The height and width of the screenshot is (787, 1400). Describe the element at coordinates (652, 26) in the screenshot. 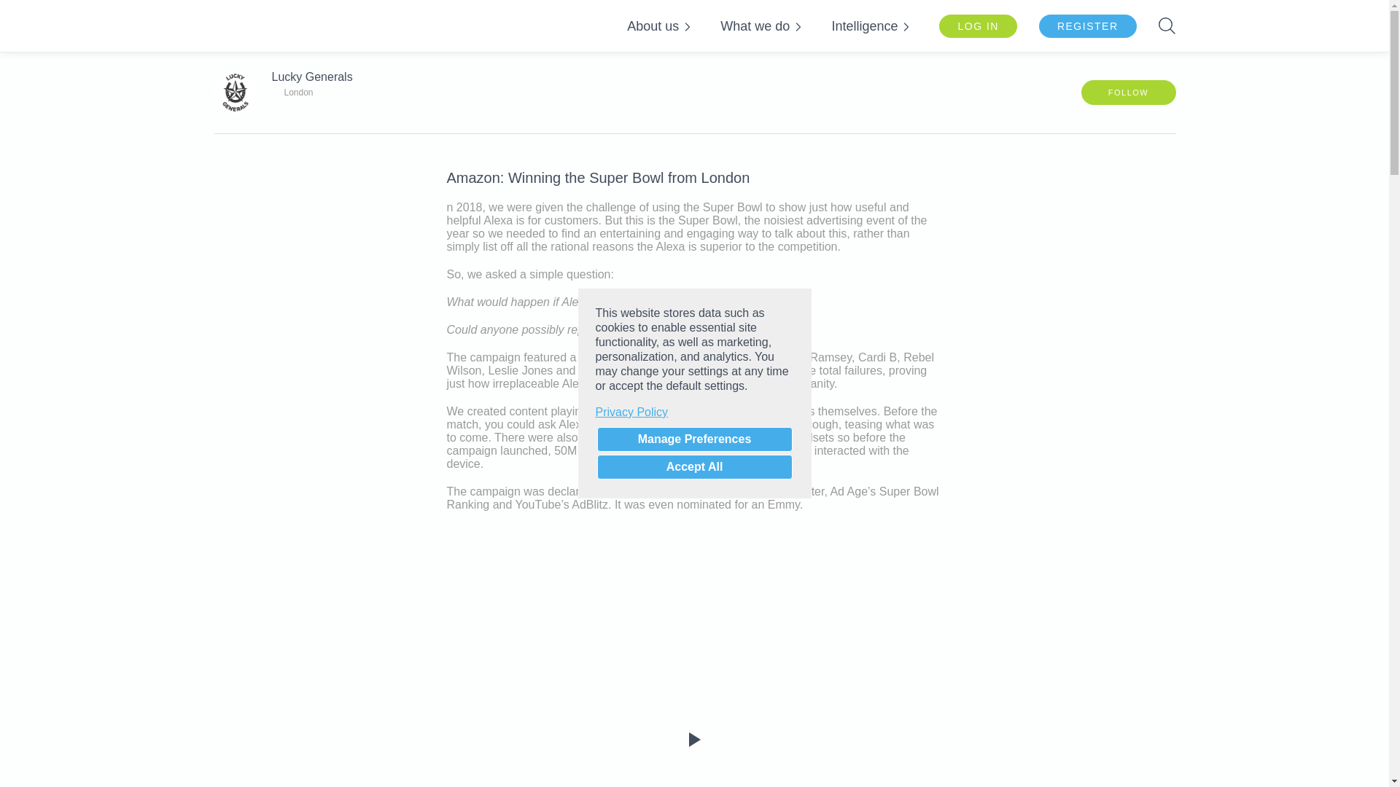

I see `About us` at that location.